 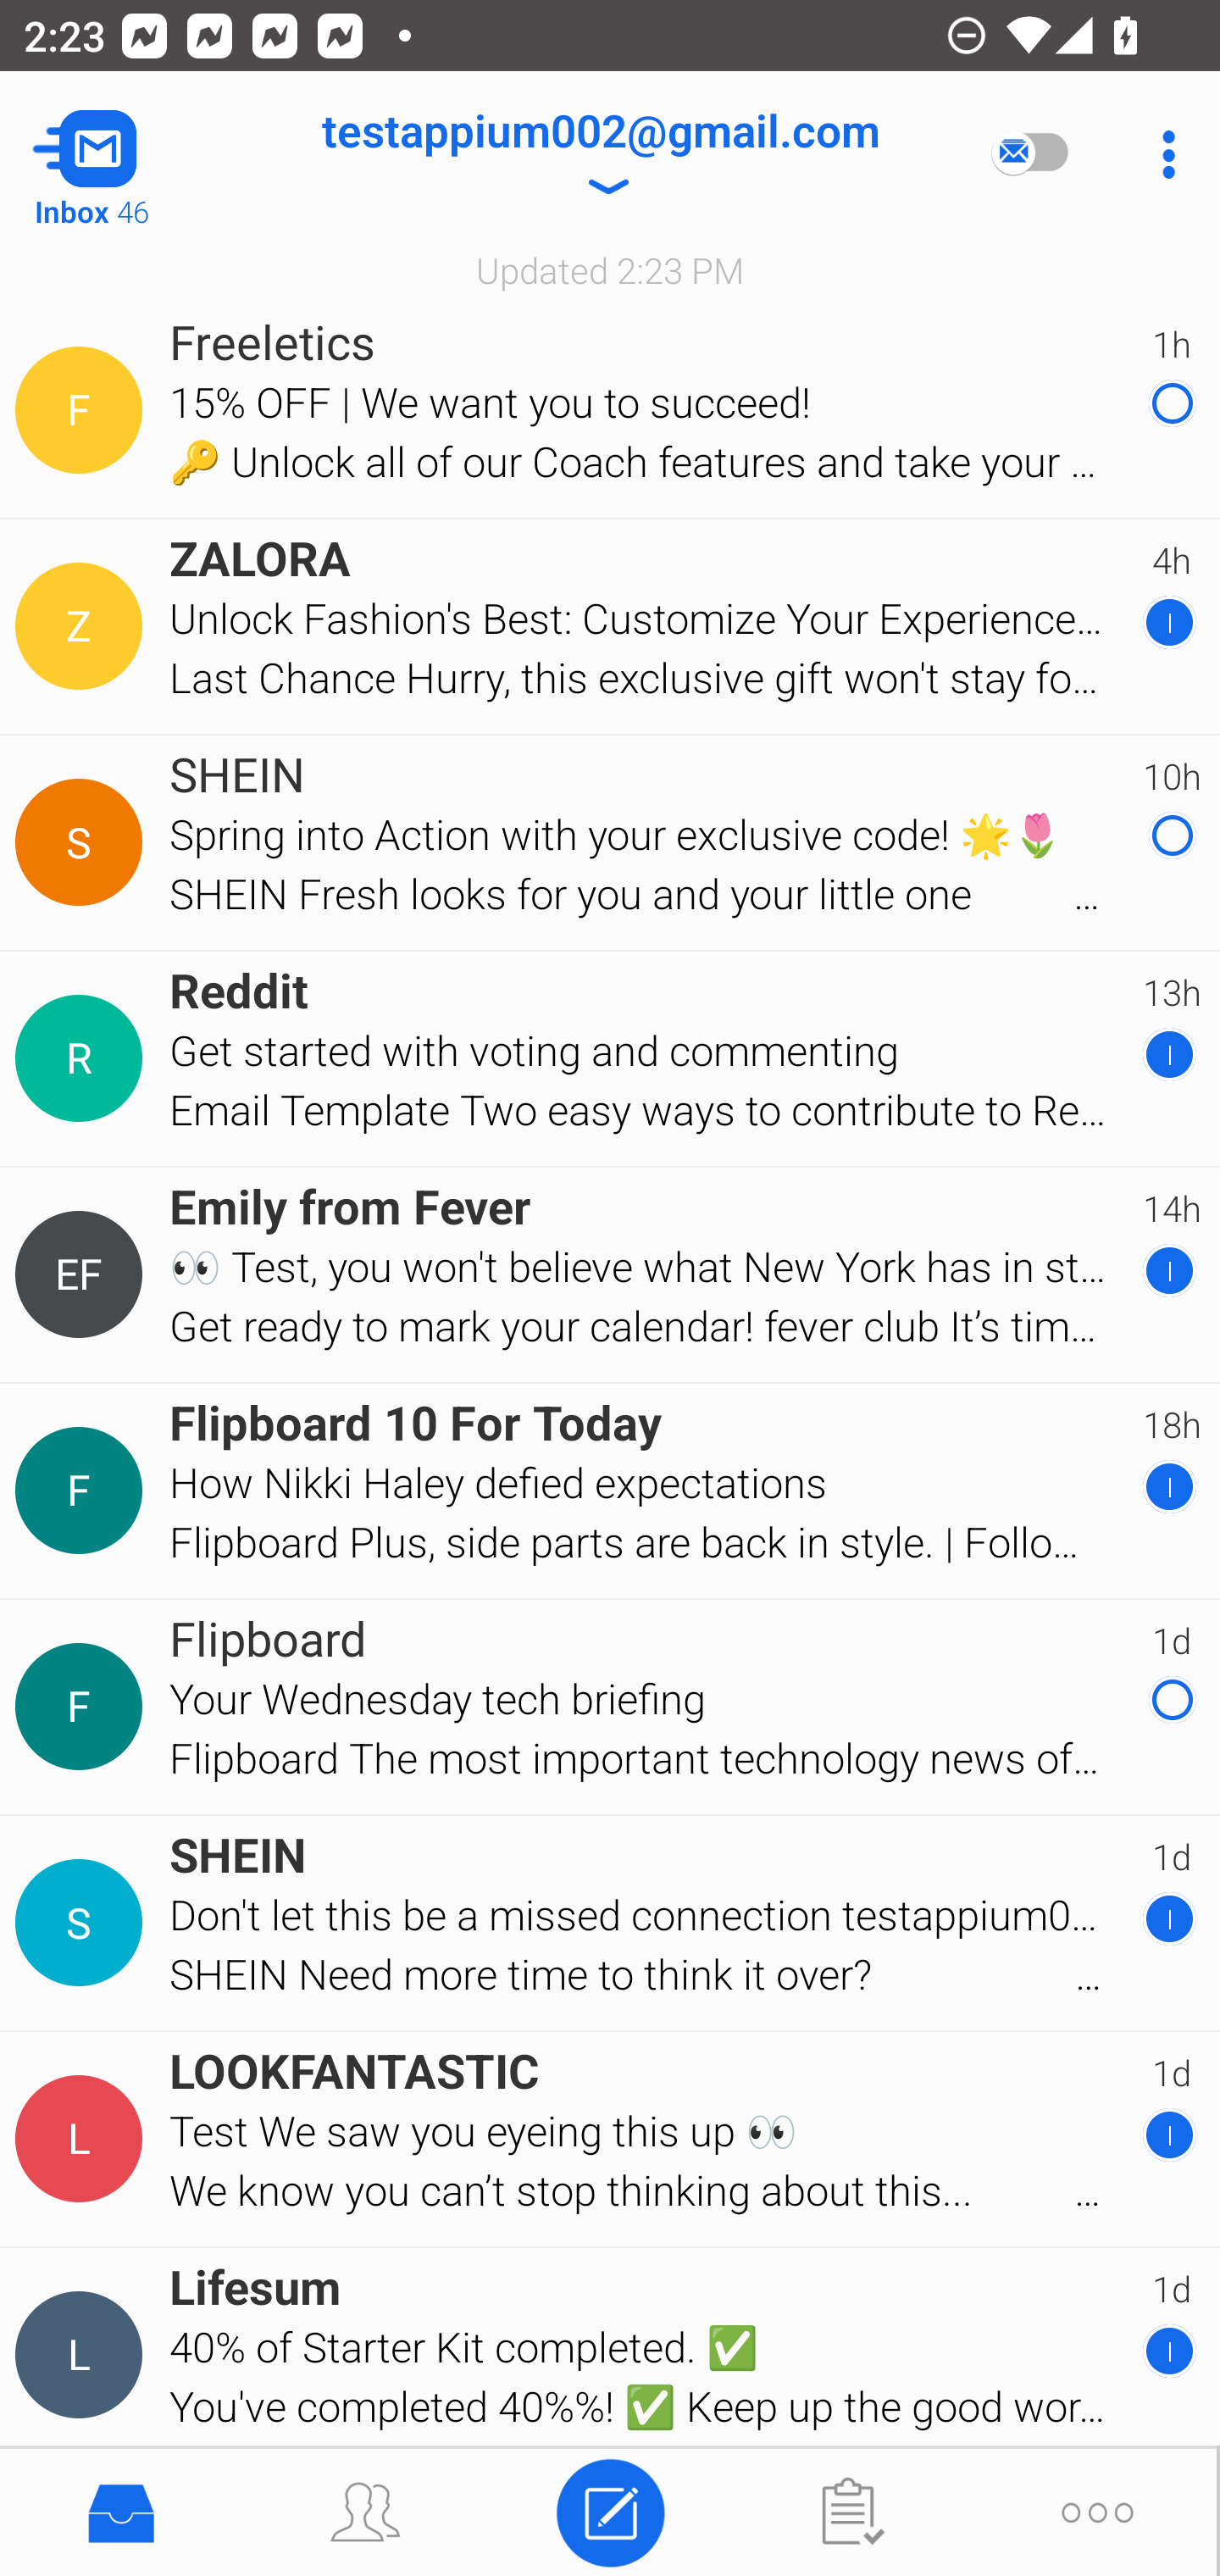 I want to click on Updated 2:23 PM, so click(x=610, y=269).